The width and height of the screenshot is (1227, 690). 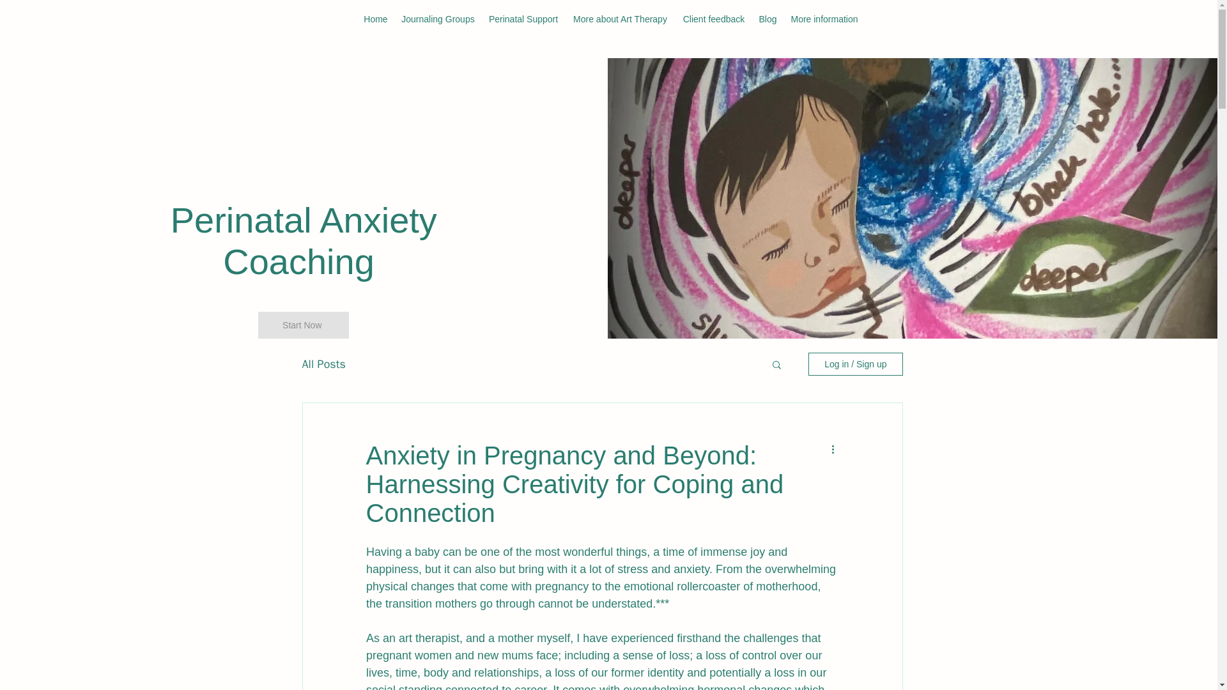 I want to click on Blog, so click(x=768, y=19).